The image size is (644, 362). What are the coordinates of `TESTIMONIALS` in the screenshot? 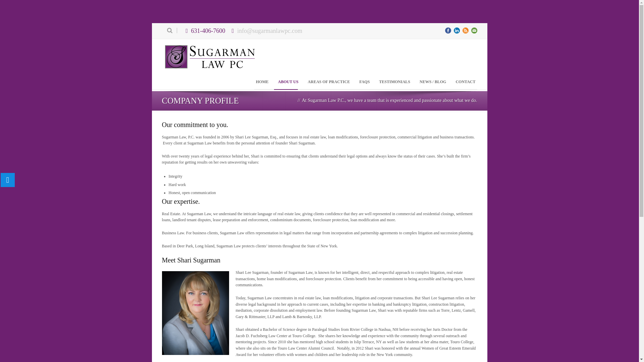 It's located at (394, 82).